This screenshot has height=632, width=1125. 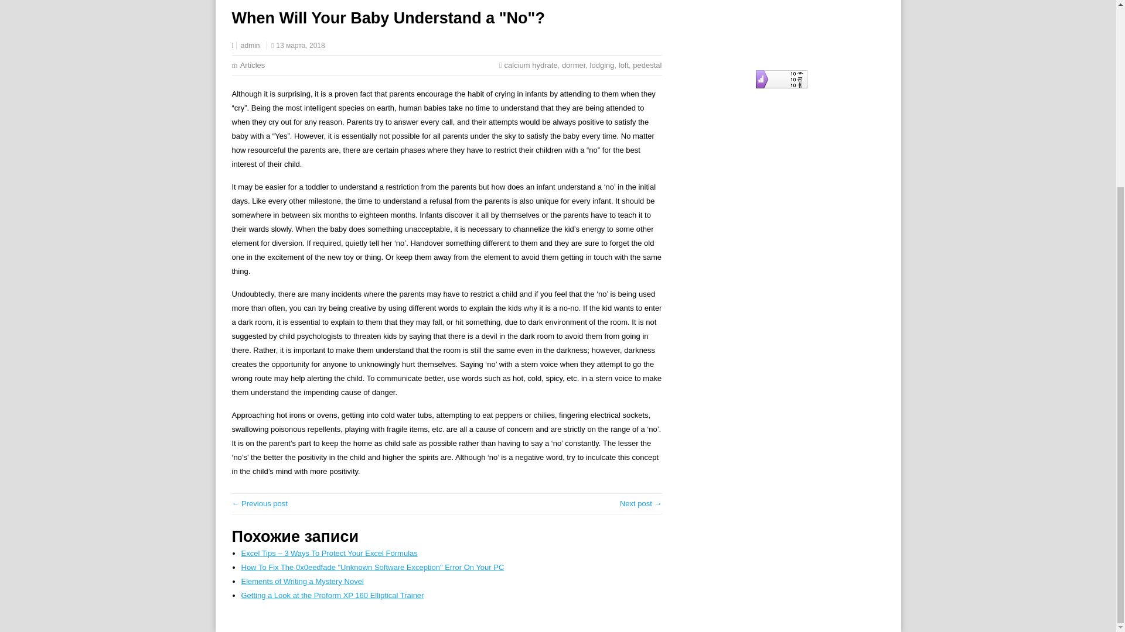 I want to click on Elements of Writing a Mystery Novel, so click(x=302, y=582).